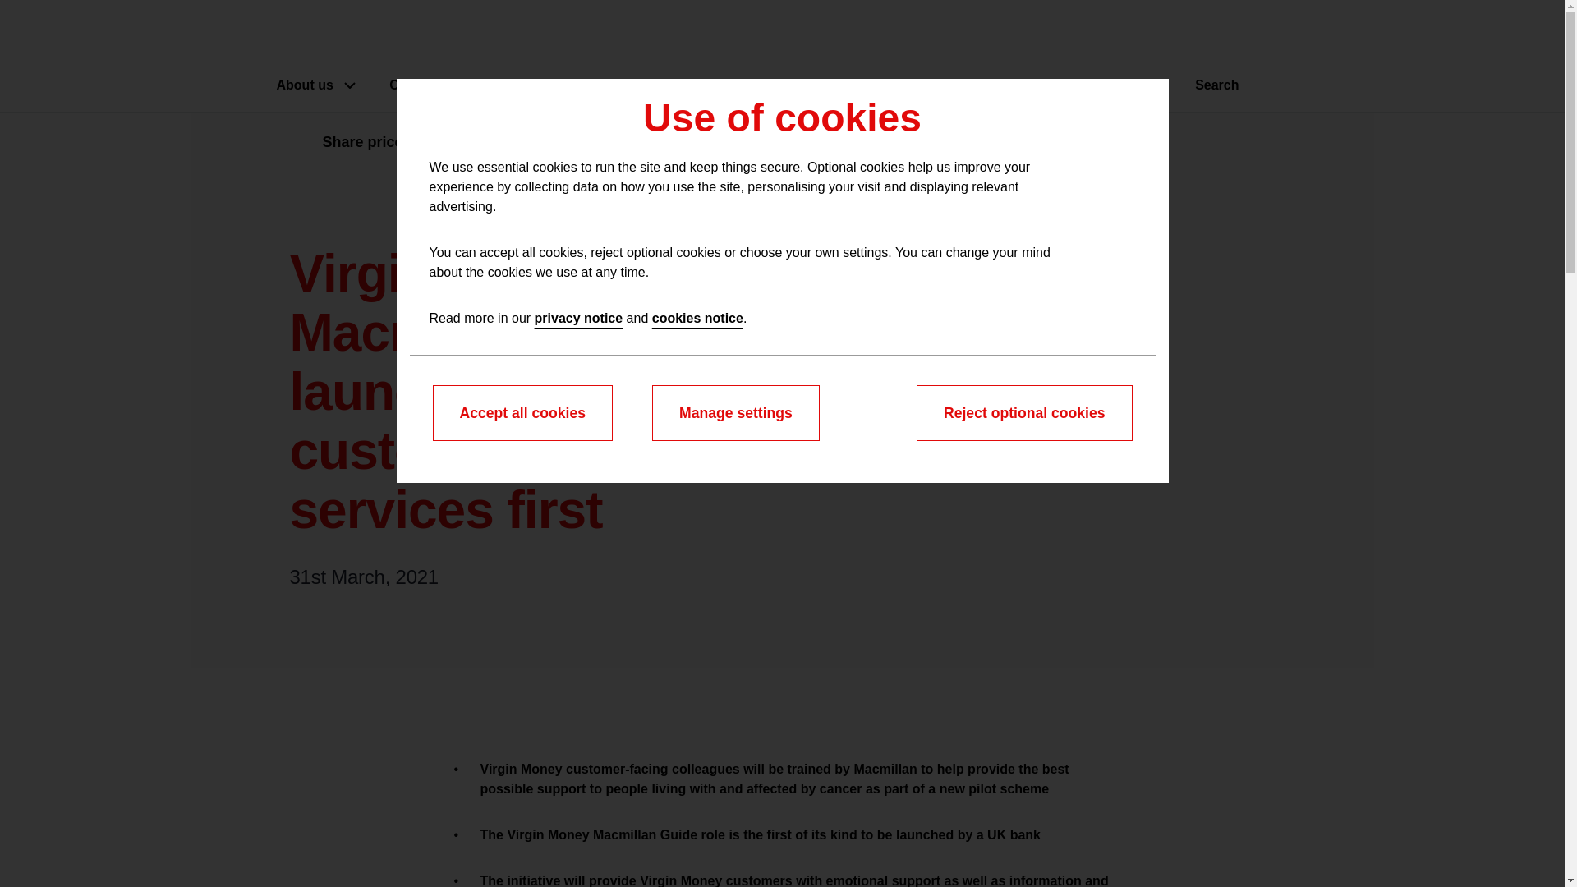 The width and height of the screenshot is (1577, 887). What do you see at coordinates (471, 39) in the screenshot?
I see `Virgin Money UK PLC homepage` at bounding box center [471, 39].